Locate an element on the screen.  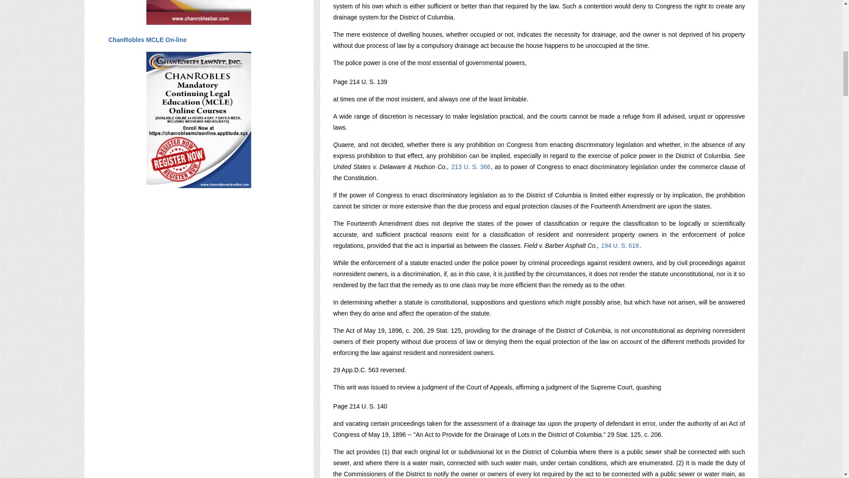
213 U. S. 366 is located at coordinates (470, 166).